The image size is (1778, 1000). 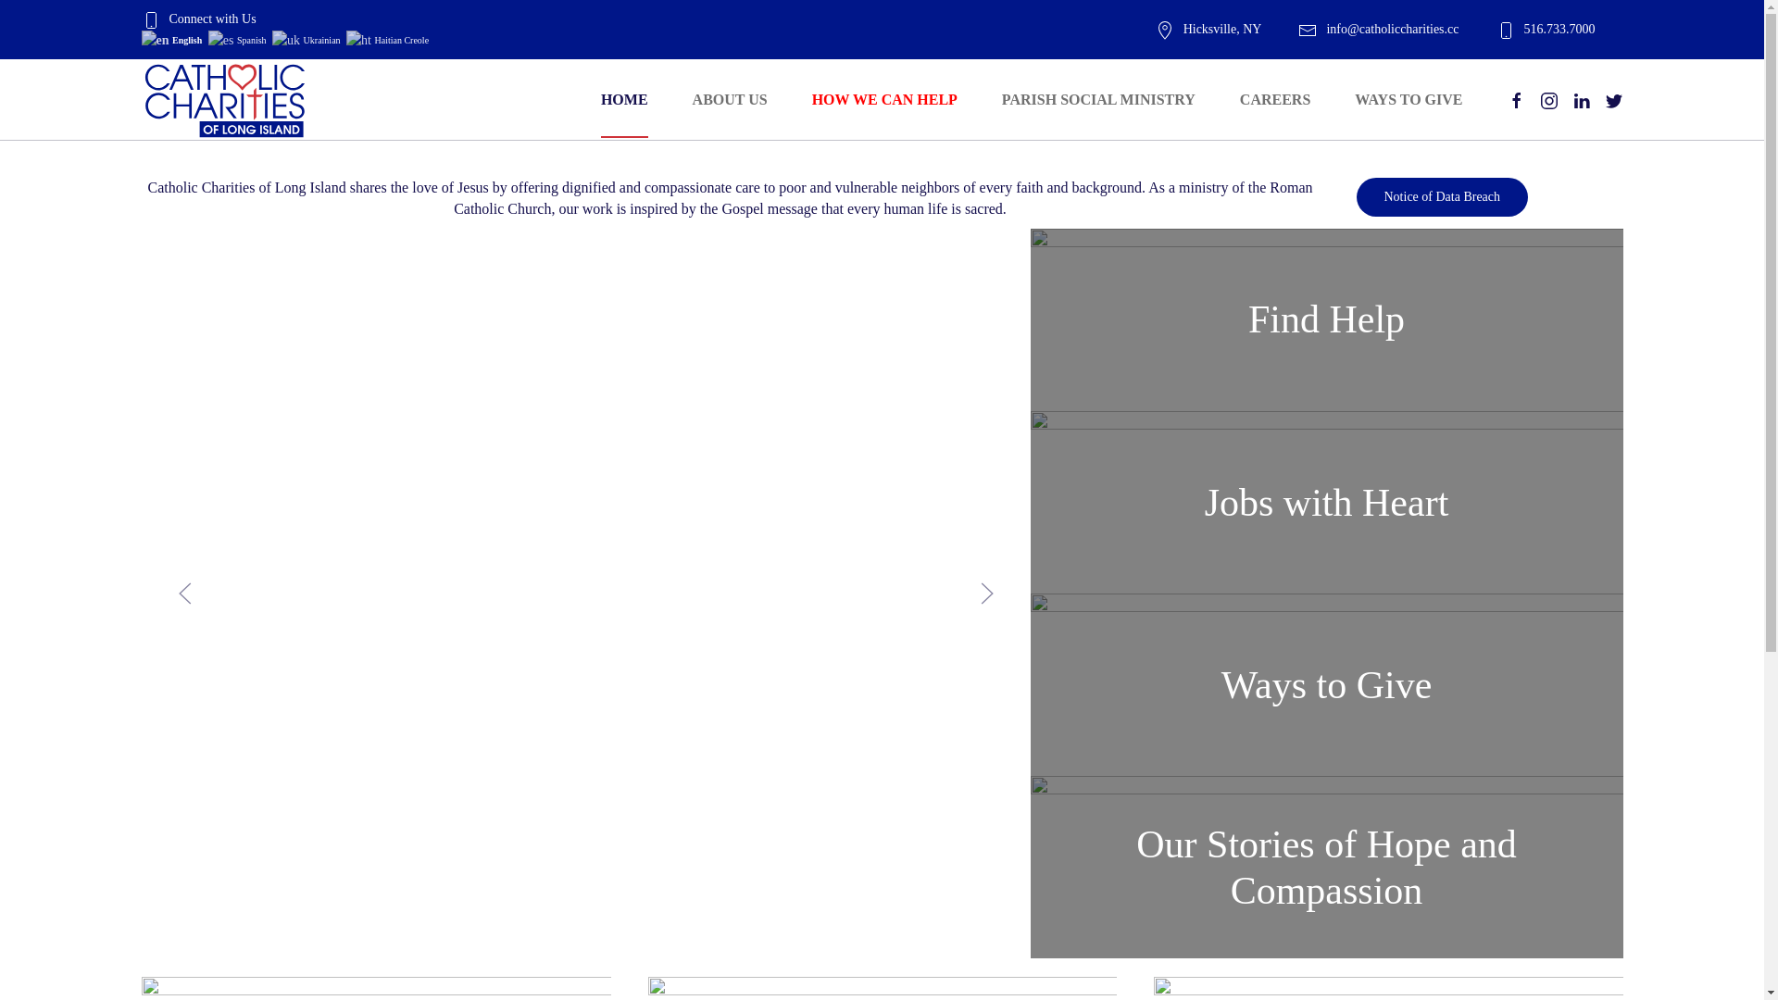 I want to click on PARISH SOCIAL MINISTRY, so click(x=1098, y=100).